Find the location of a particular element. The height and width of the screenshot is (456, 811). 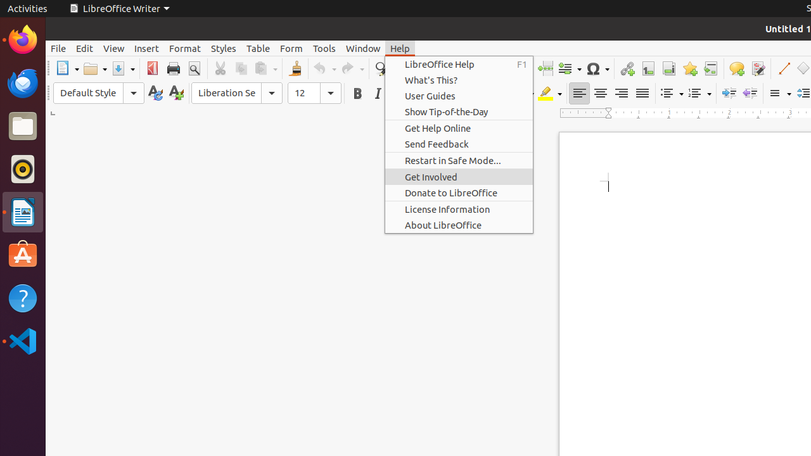

Styles is located at coordinates (224, 48).